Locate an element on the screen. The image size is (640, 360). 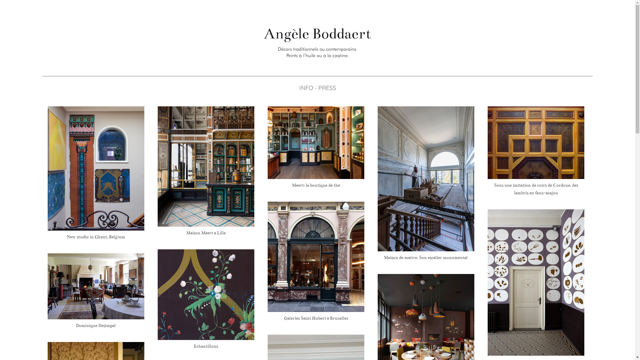
Dominique Desimpel is located at coordinates (96, 286).